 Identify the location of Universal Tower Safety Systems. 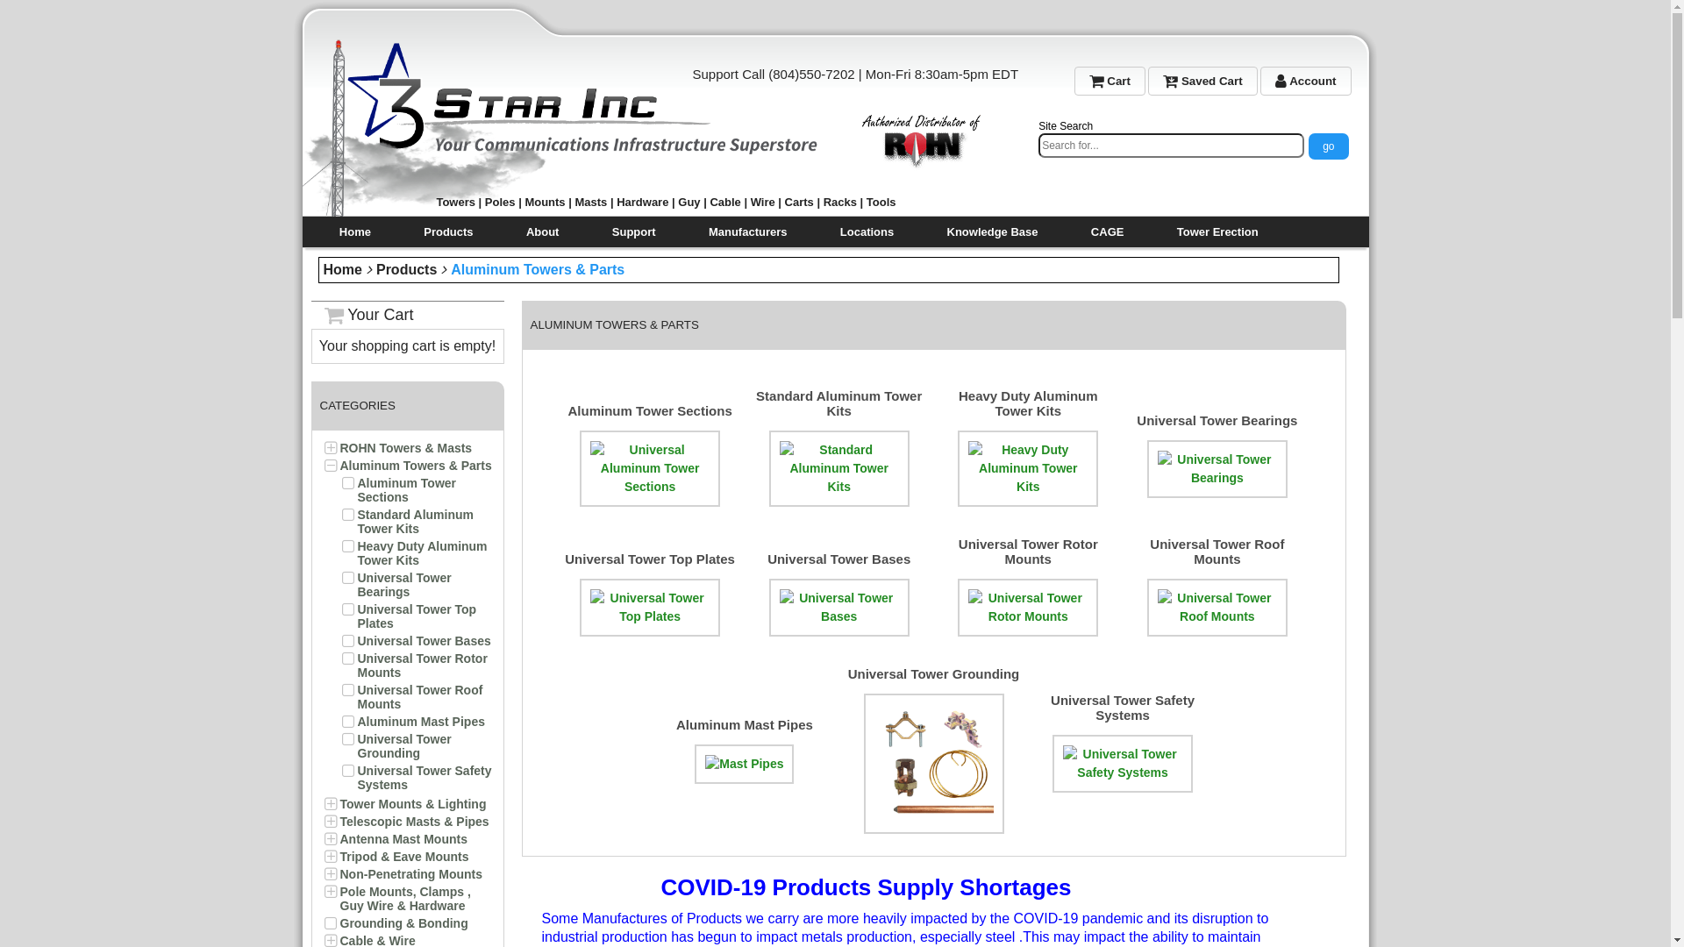
(425, 778).